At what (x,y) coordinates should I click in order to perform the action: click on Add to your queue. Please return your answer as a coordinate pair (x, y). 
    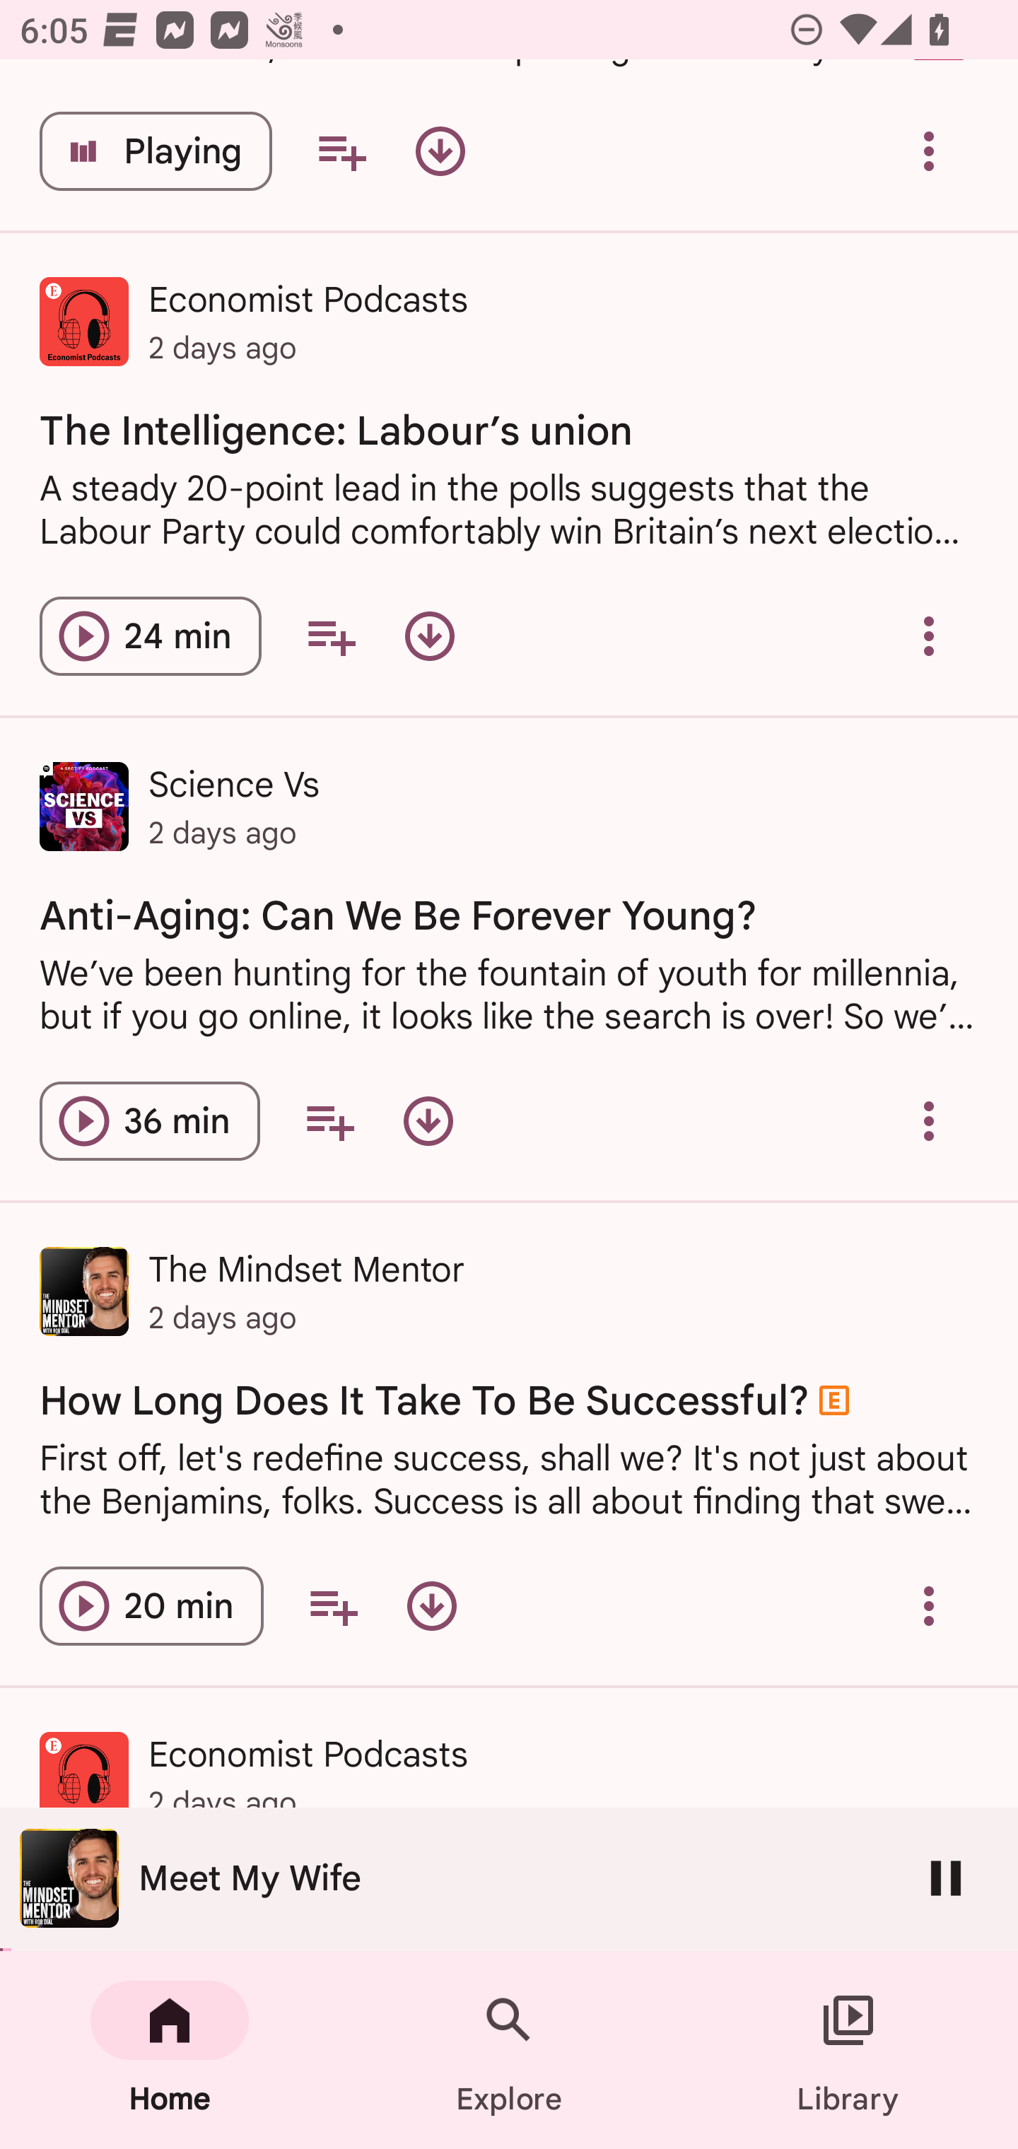
    Looking at the image, I should click on (332, 1606).